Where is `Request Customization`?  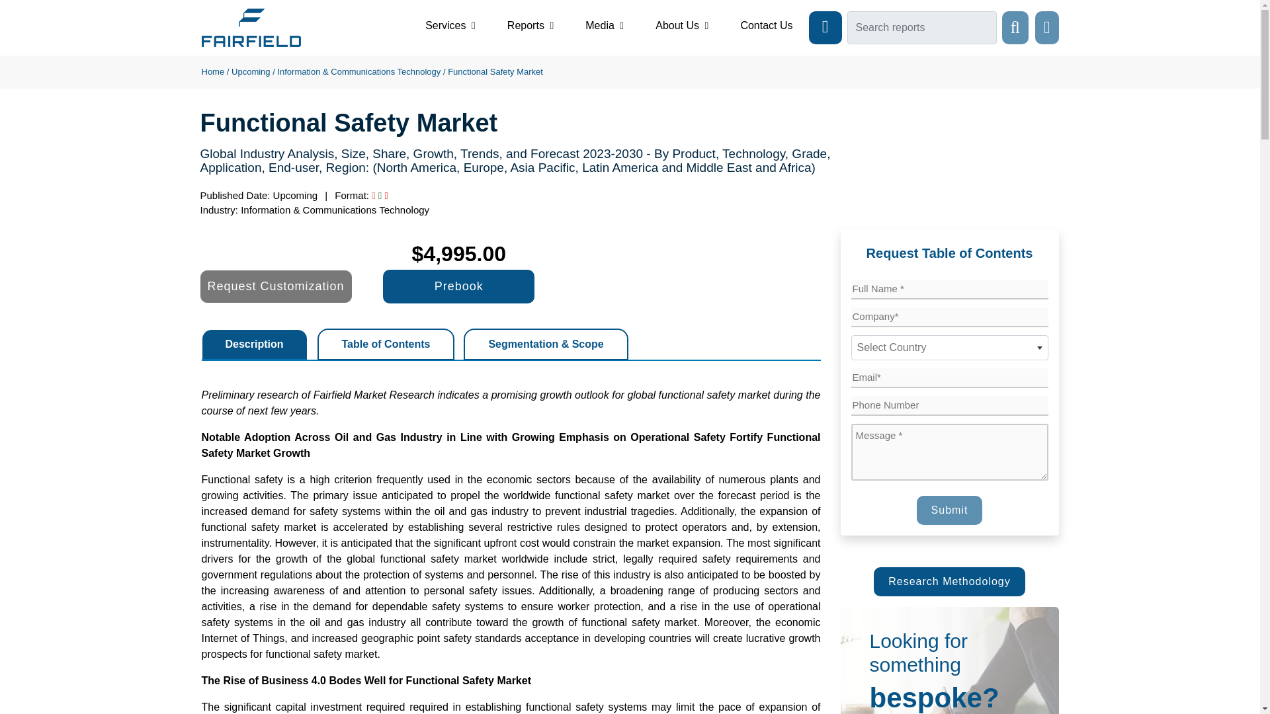
Request Customization is located at coordinates (275, 286).